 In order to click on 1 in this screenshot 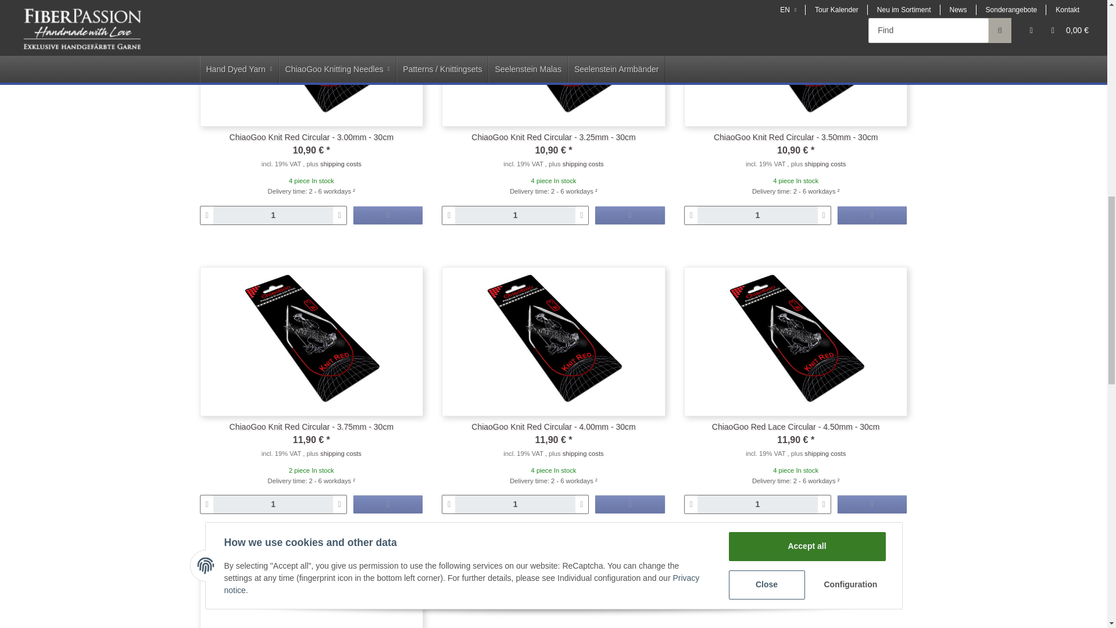, I will do `click(515, 215)`.